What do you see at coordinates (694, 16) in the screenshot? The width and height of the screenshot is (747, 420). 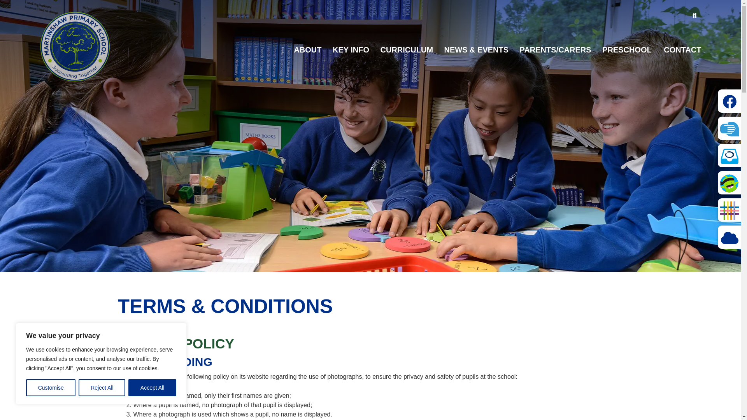 I see `Search this website` at bounding box center [694, 16].